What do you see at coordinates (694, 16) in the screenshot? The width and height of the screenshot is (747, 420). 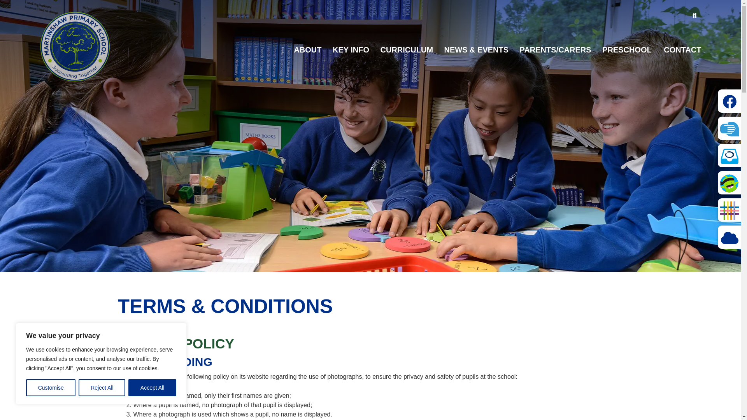 I see `Search this website` at bounding box center [694, 16].